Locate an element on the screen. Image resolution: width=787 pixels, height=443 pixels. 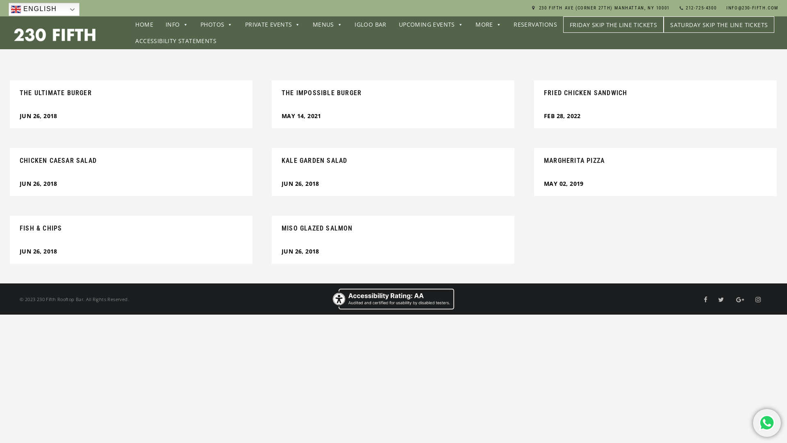
MENUS is located at coordinates (328, 25).